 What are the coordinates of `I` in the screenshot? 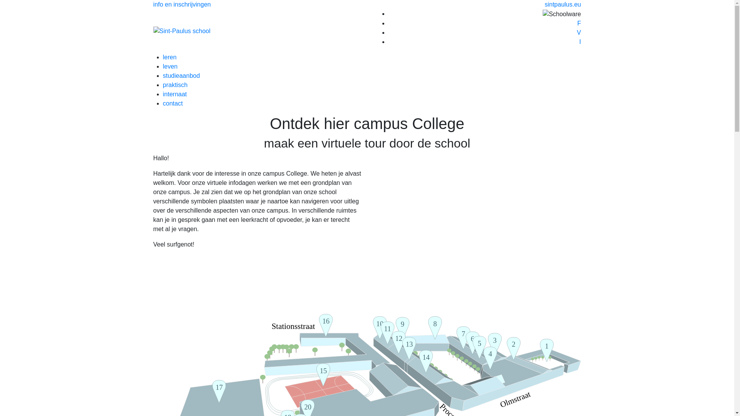 It's located at (580, 42).